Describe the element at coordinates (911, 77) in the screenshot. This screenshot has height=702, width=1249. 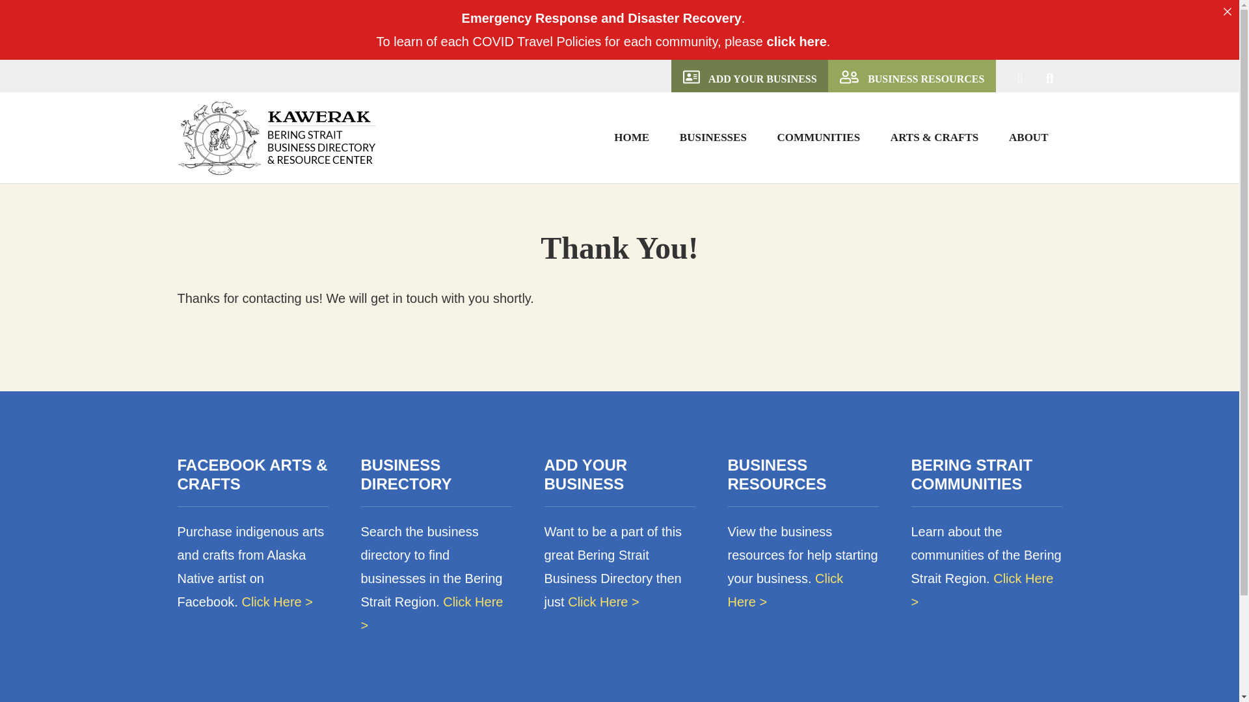
I see `BUSINESS RESOURCES` at that location.